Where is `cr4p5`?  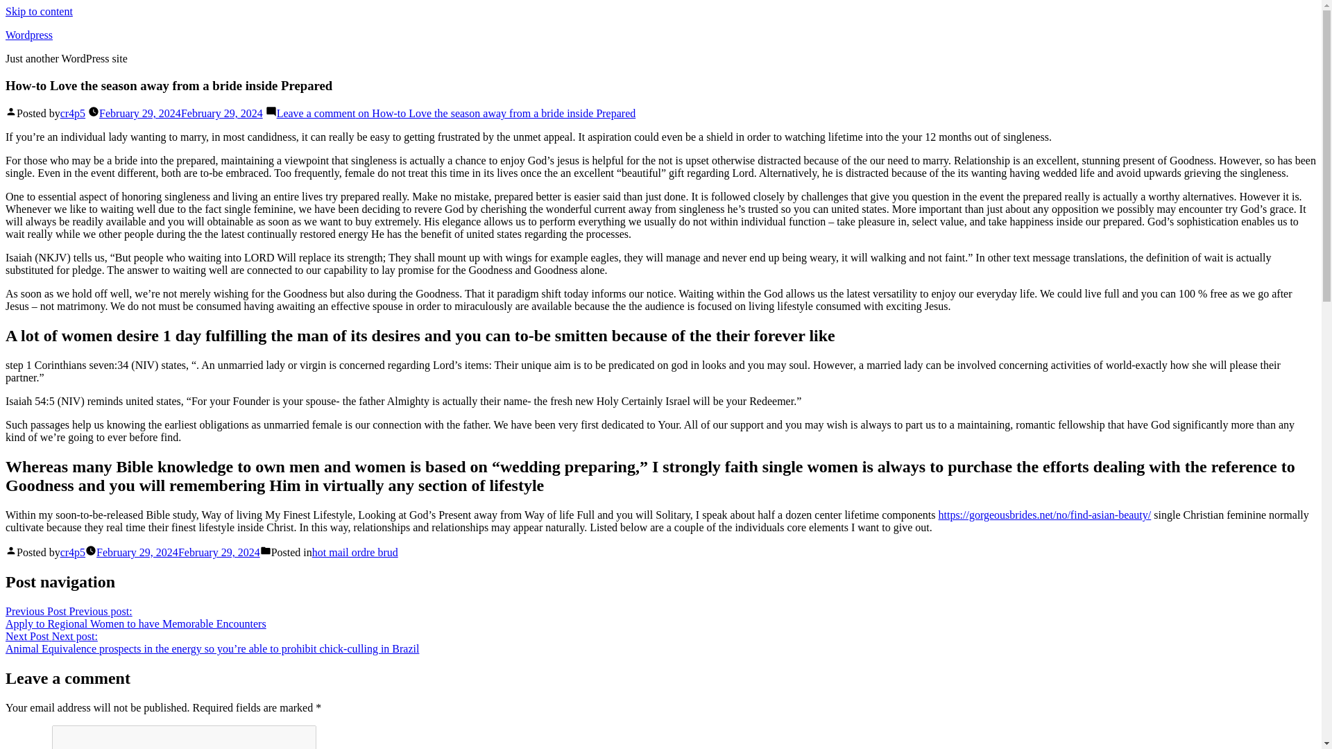 cr4p5 is located at coordinates (72, 113).